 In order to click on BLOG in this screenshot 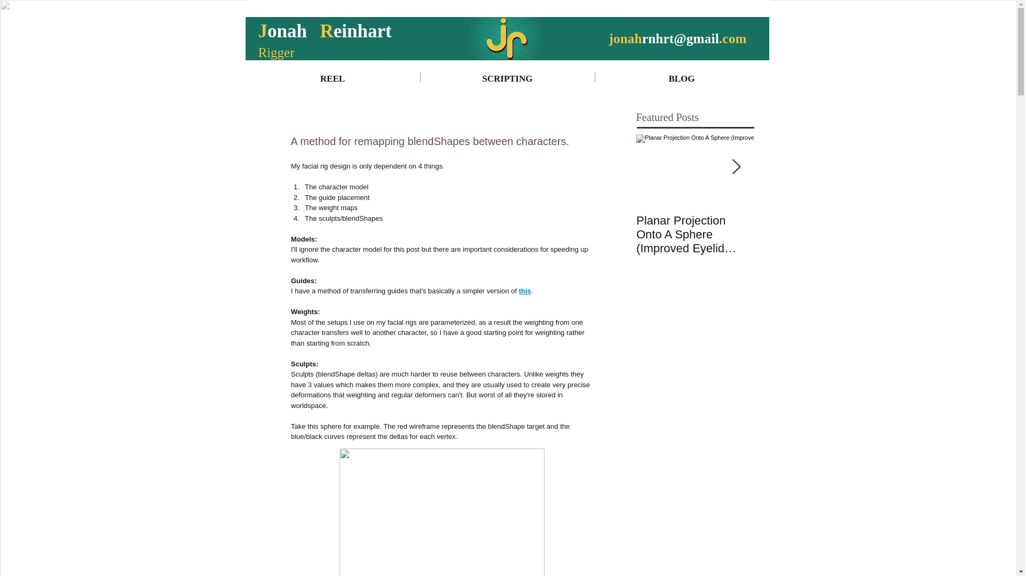, I will do `click(681, 77)`.